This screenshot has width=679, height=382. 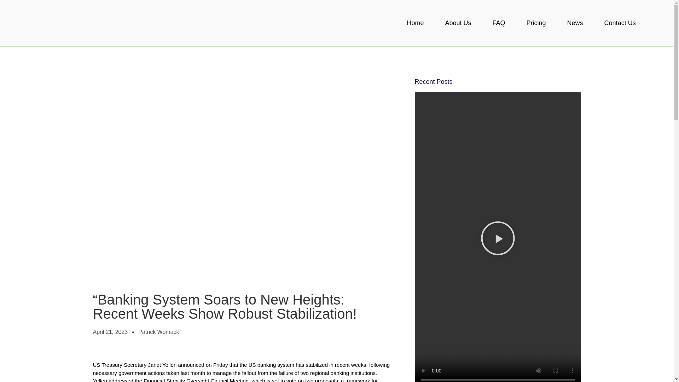 I want to click on Contact Us, so click(x=620, y=23).